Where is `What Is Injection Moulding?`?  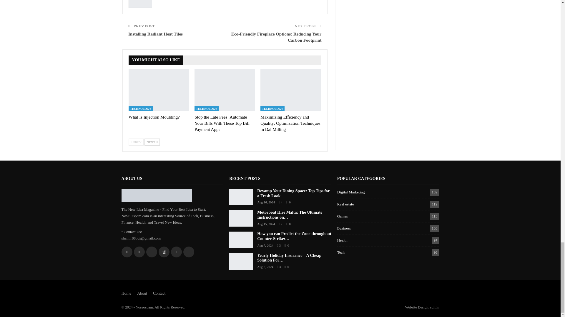 What Is Injection Moulding? is located at coordinates (154, 117).